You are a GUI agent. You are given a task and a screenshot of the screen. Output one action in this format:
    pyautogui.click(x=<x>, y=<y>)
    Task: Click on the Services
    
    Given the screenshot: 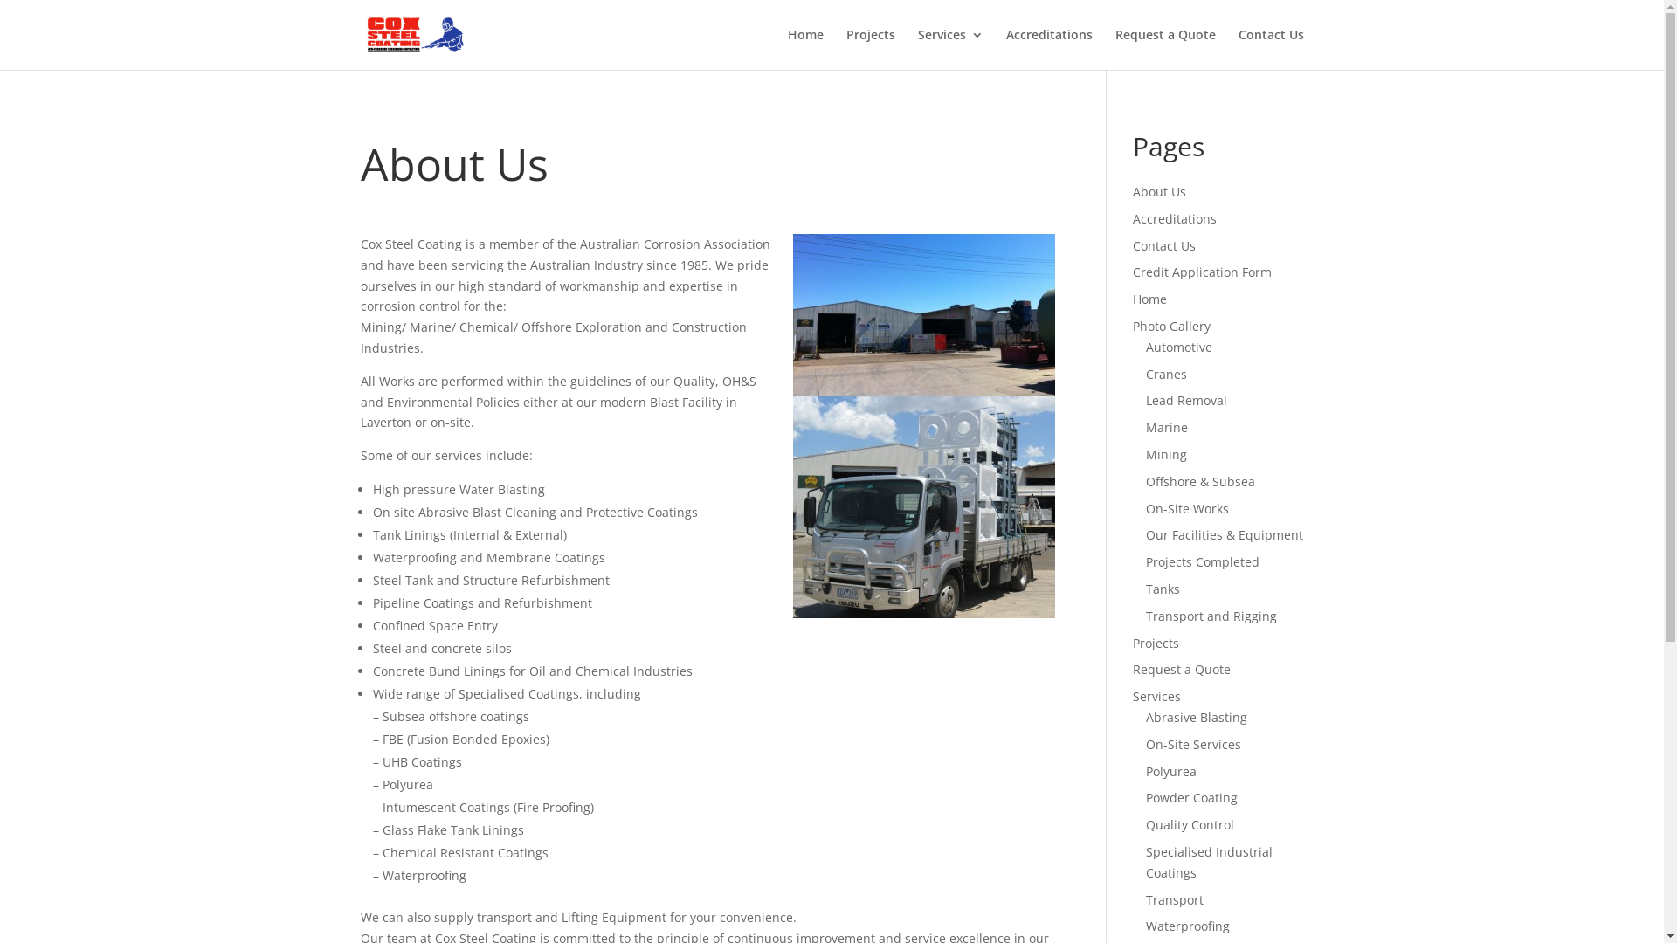 What is the action you would take?
    pyautogui.click(x=1156, y=697)
    